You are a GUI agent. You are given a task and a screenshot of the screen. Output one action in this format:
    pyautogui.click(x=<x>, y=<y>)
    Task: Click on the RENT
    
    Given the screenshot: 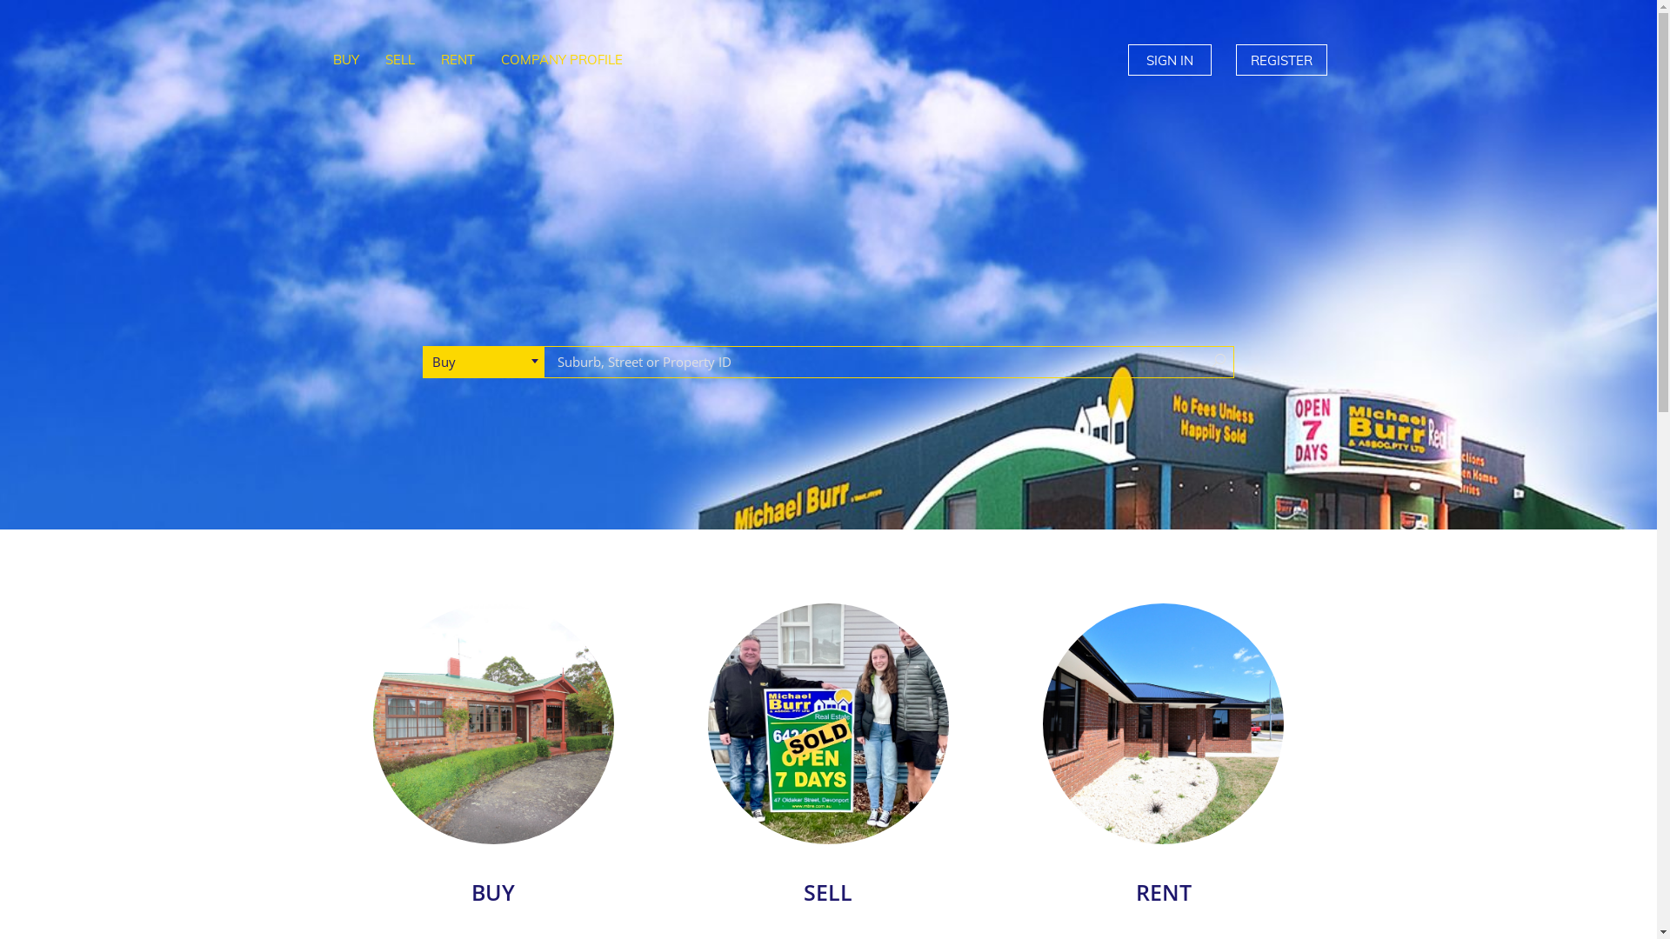 What is the action you would take?
    pyautogui.click(x=1164, y=894)
    